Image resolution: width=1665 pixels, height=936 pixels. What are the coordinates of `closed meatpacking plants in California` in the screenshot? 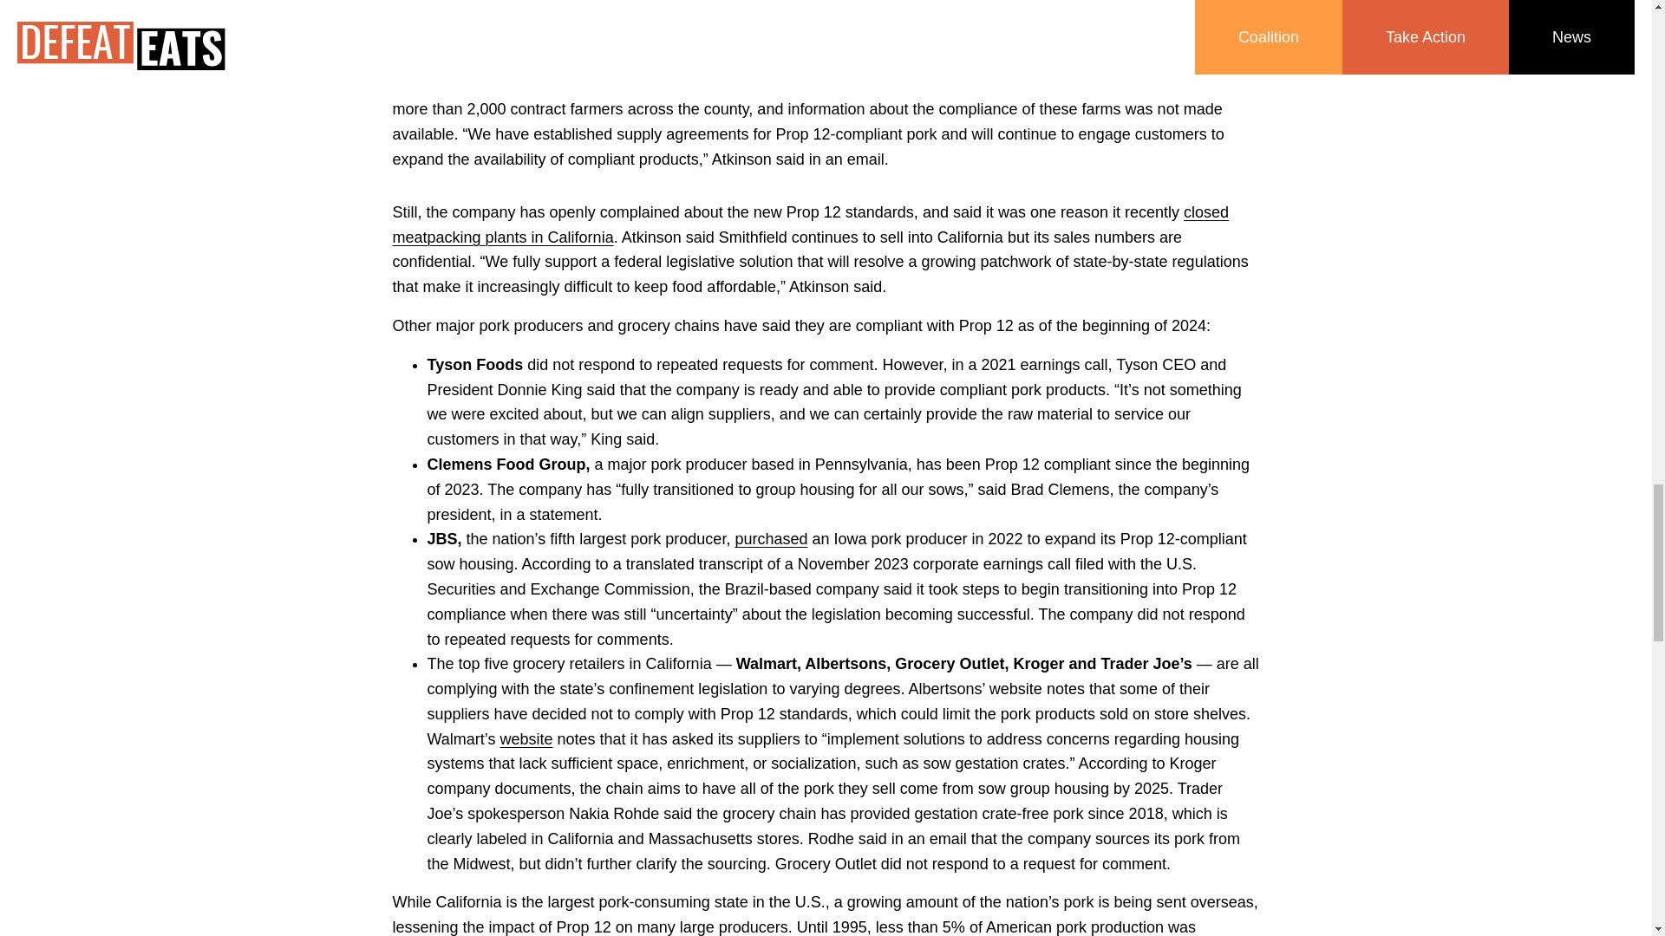 It's located at (810, 225).